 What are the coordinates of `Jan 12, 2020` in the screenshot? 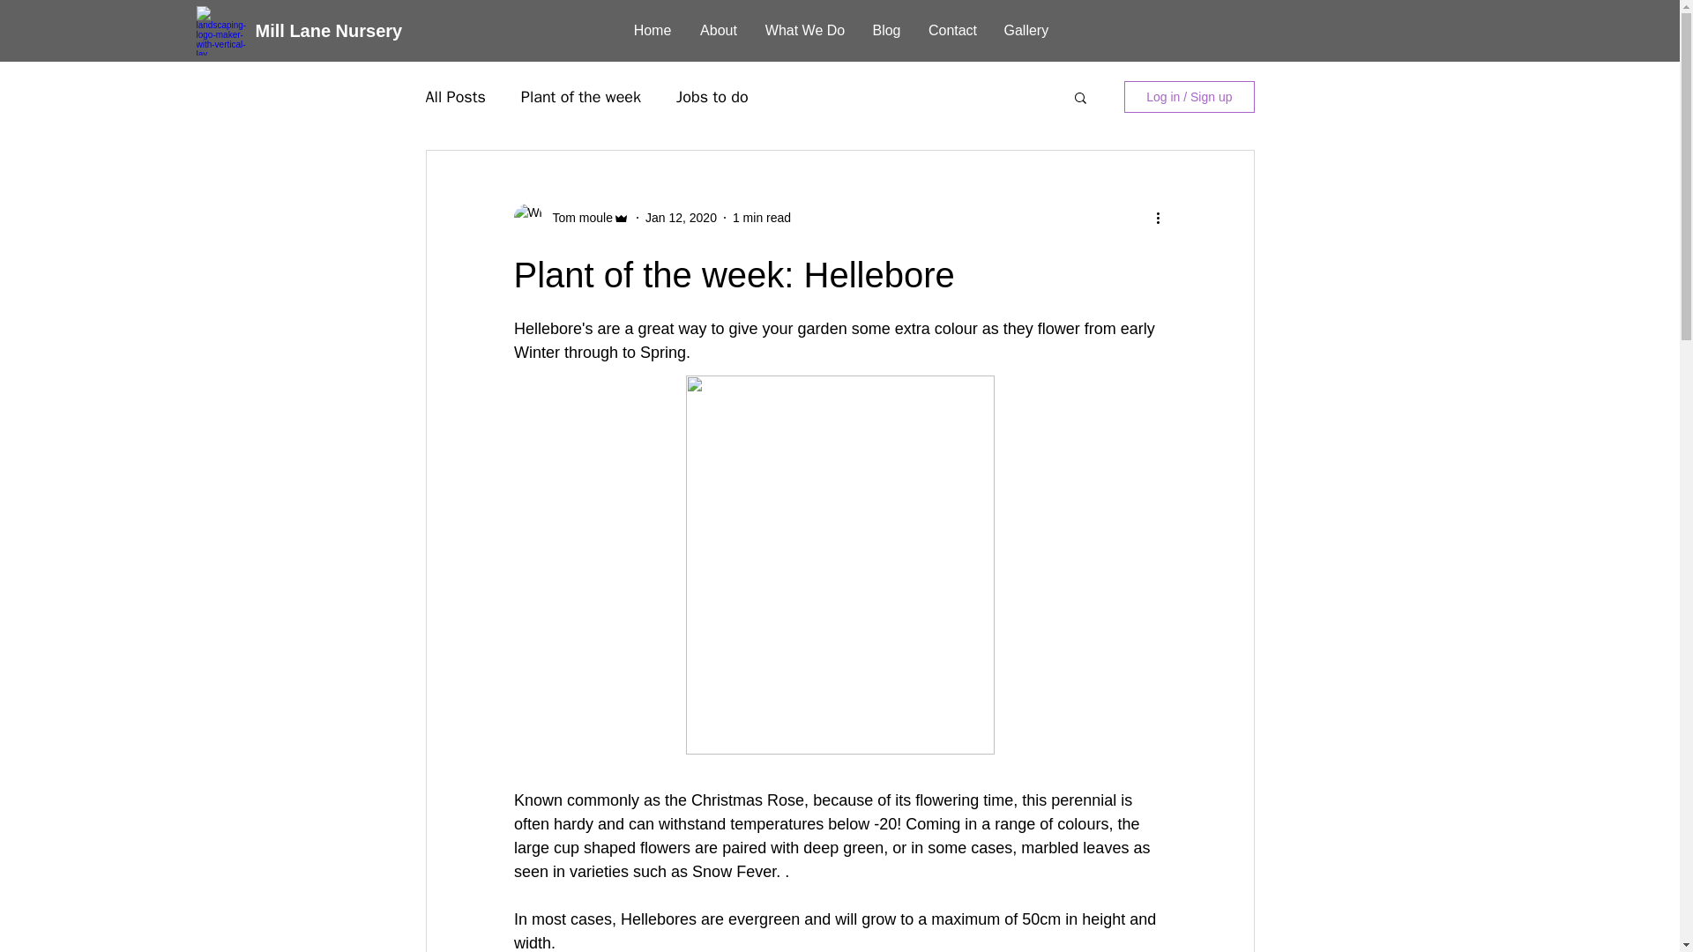 It's located at (681, 216).